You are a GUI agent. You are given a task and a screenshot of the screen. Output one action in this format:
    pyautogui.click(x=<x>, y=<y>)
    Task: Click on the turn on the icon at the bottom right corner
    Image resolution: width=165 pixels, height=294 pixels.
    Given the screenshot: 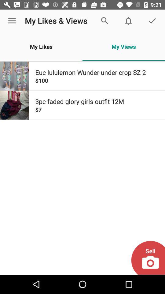 What is the action you would take?
    pyautogui.click(x=148, y=258)
    